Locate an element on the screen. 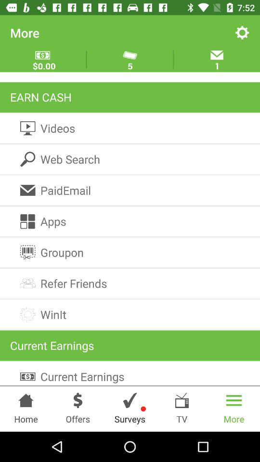 This screenshot has width=260, height=462. turn off the item above the web search icon is located at coordinates (130, 128).